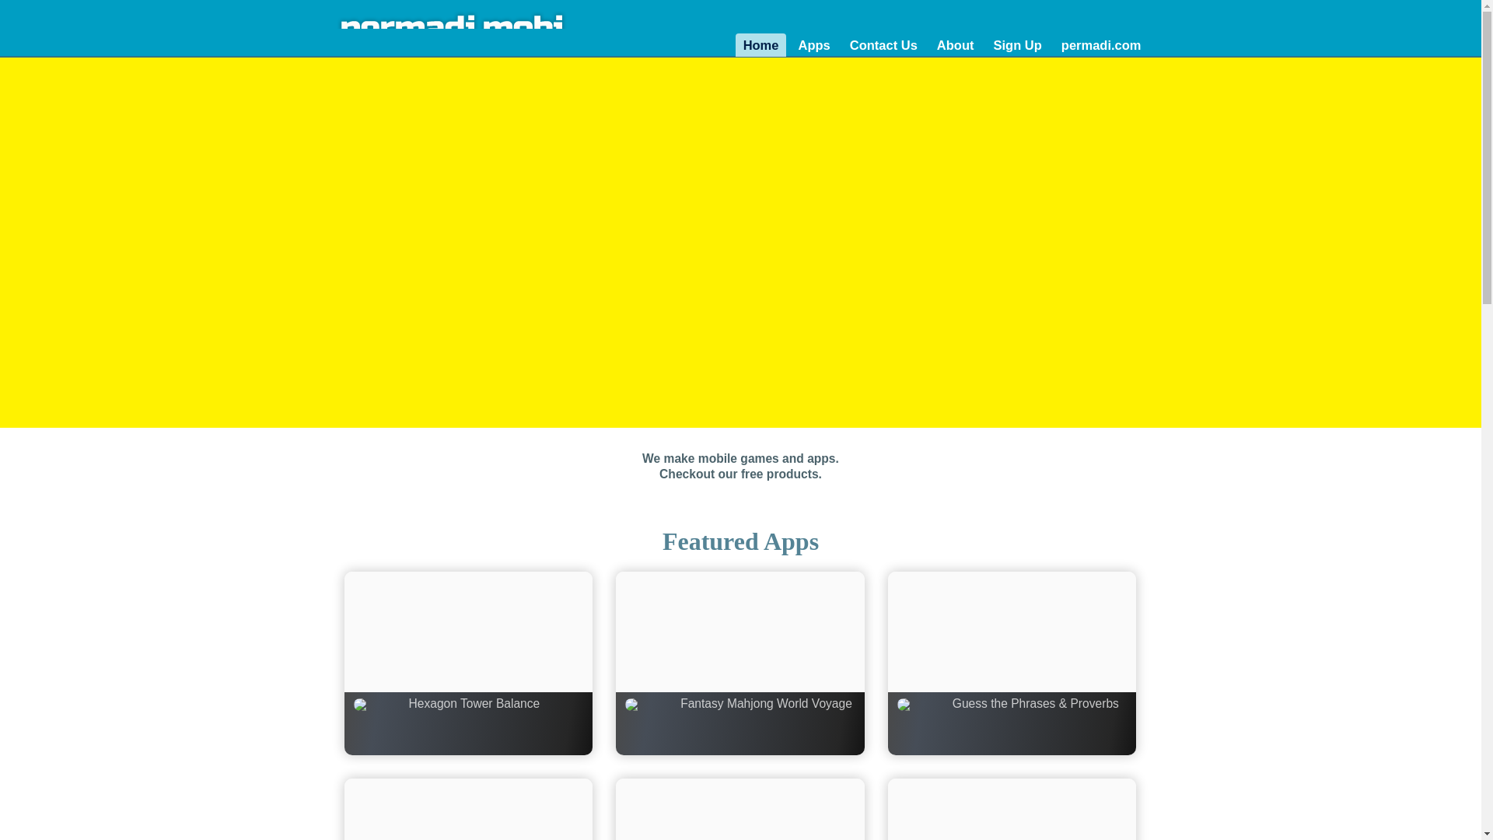 This screenshot has height=840, width=1493. I want to click on Permadi.mobi, so click(457, 28).